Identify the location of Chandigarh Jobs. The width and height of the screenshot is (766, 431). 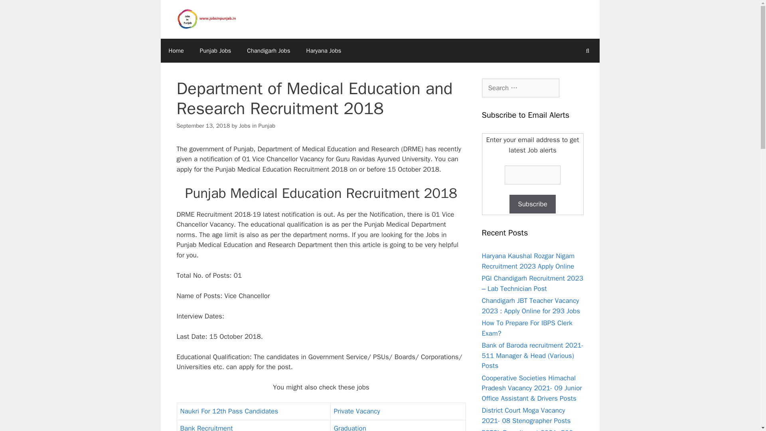
(268, 50).